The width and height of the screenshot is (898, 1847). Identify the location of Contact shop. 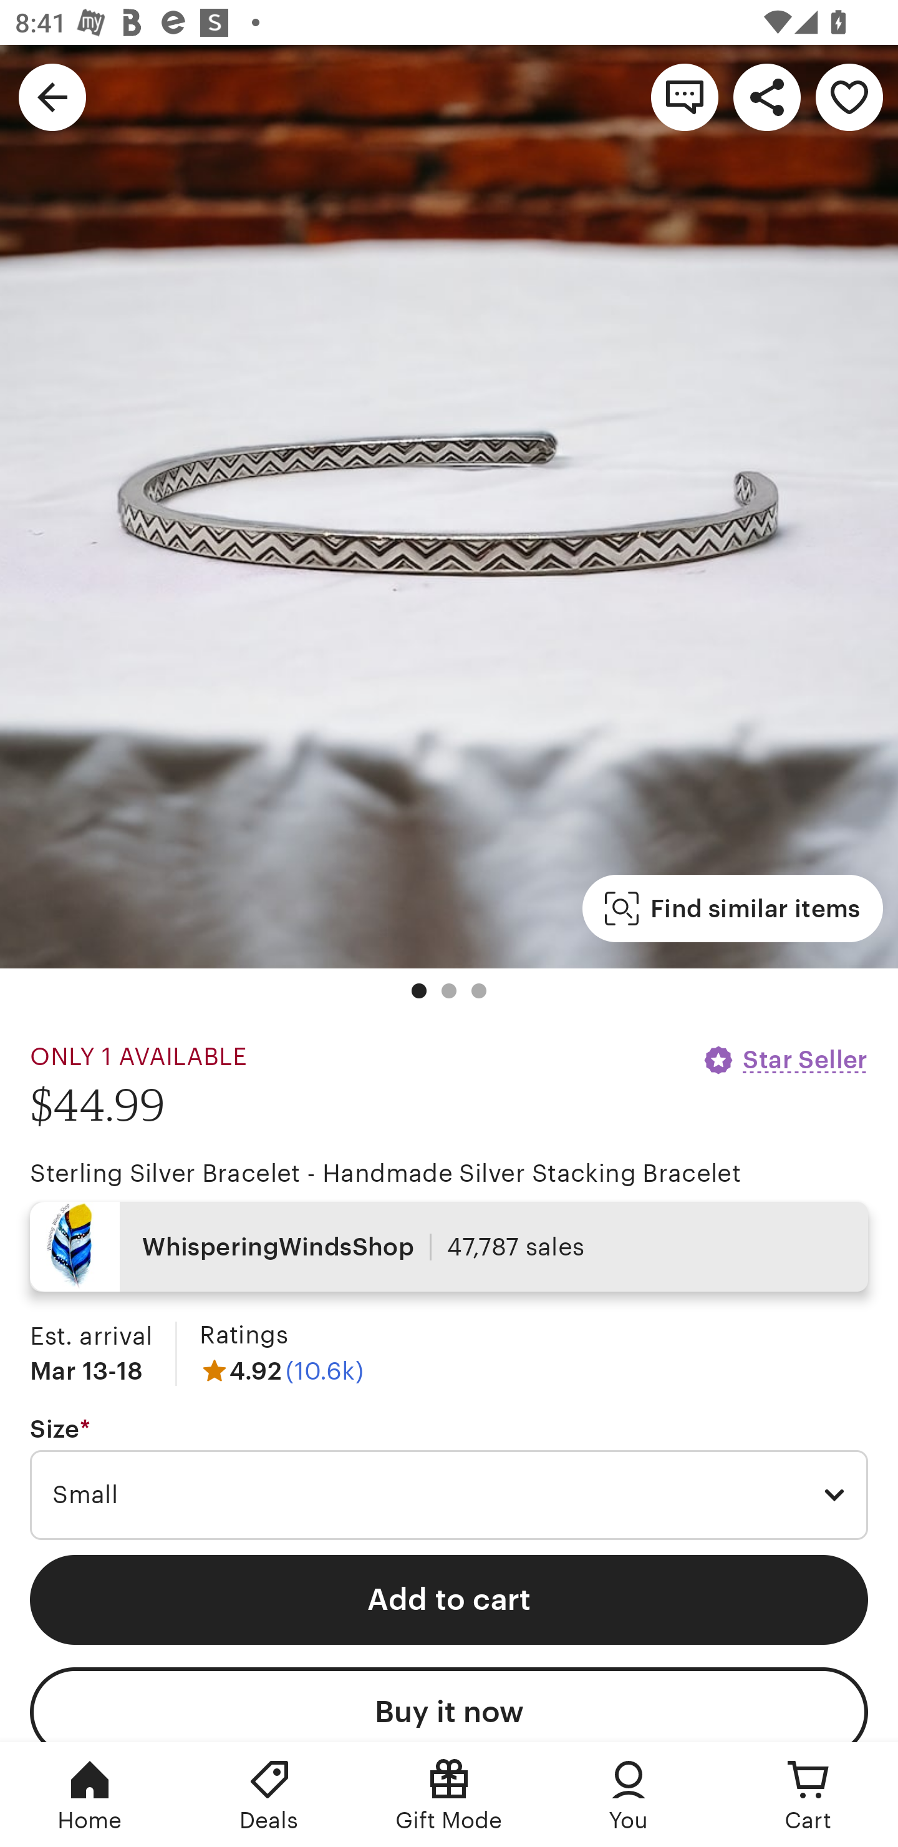
(685, 96).